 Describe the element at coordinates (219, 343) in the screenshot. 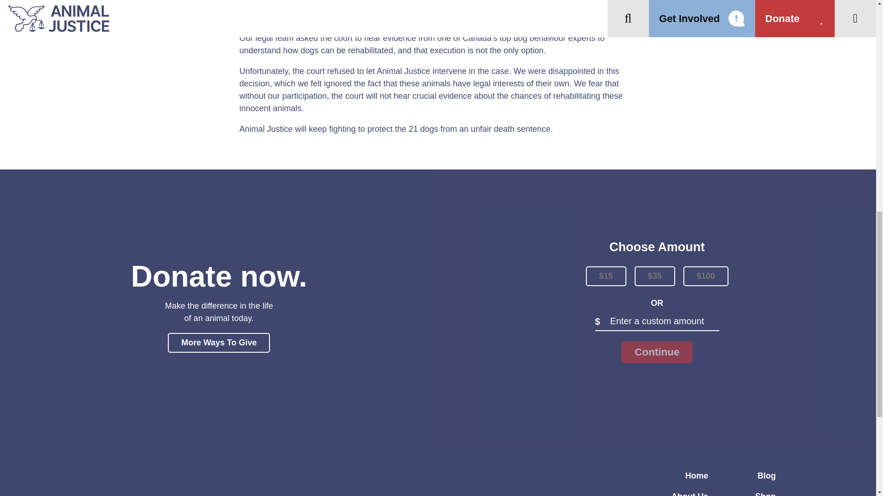

I see `More Ways To Give` at that location.